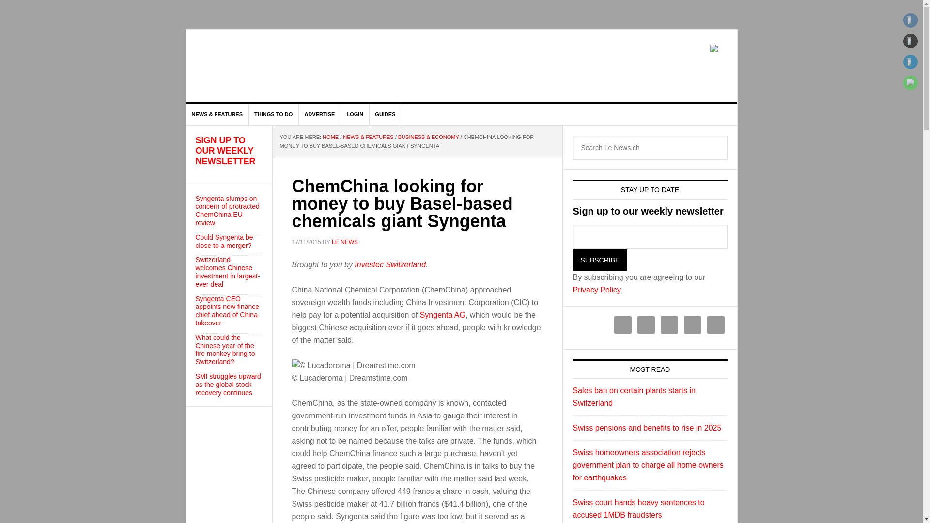 This screenshot has height=523, width=930. I want to click on Syngenta AG, so click(443, 315).